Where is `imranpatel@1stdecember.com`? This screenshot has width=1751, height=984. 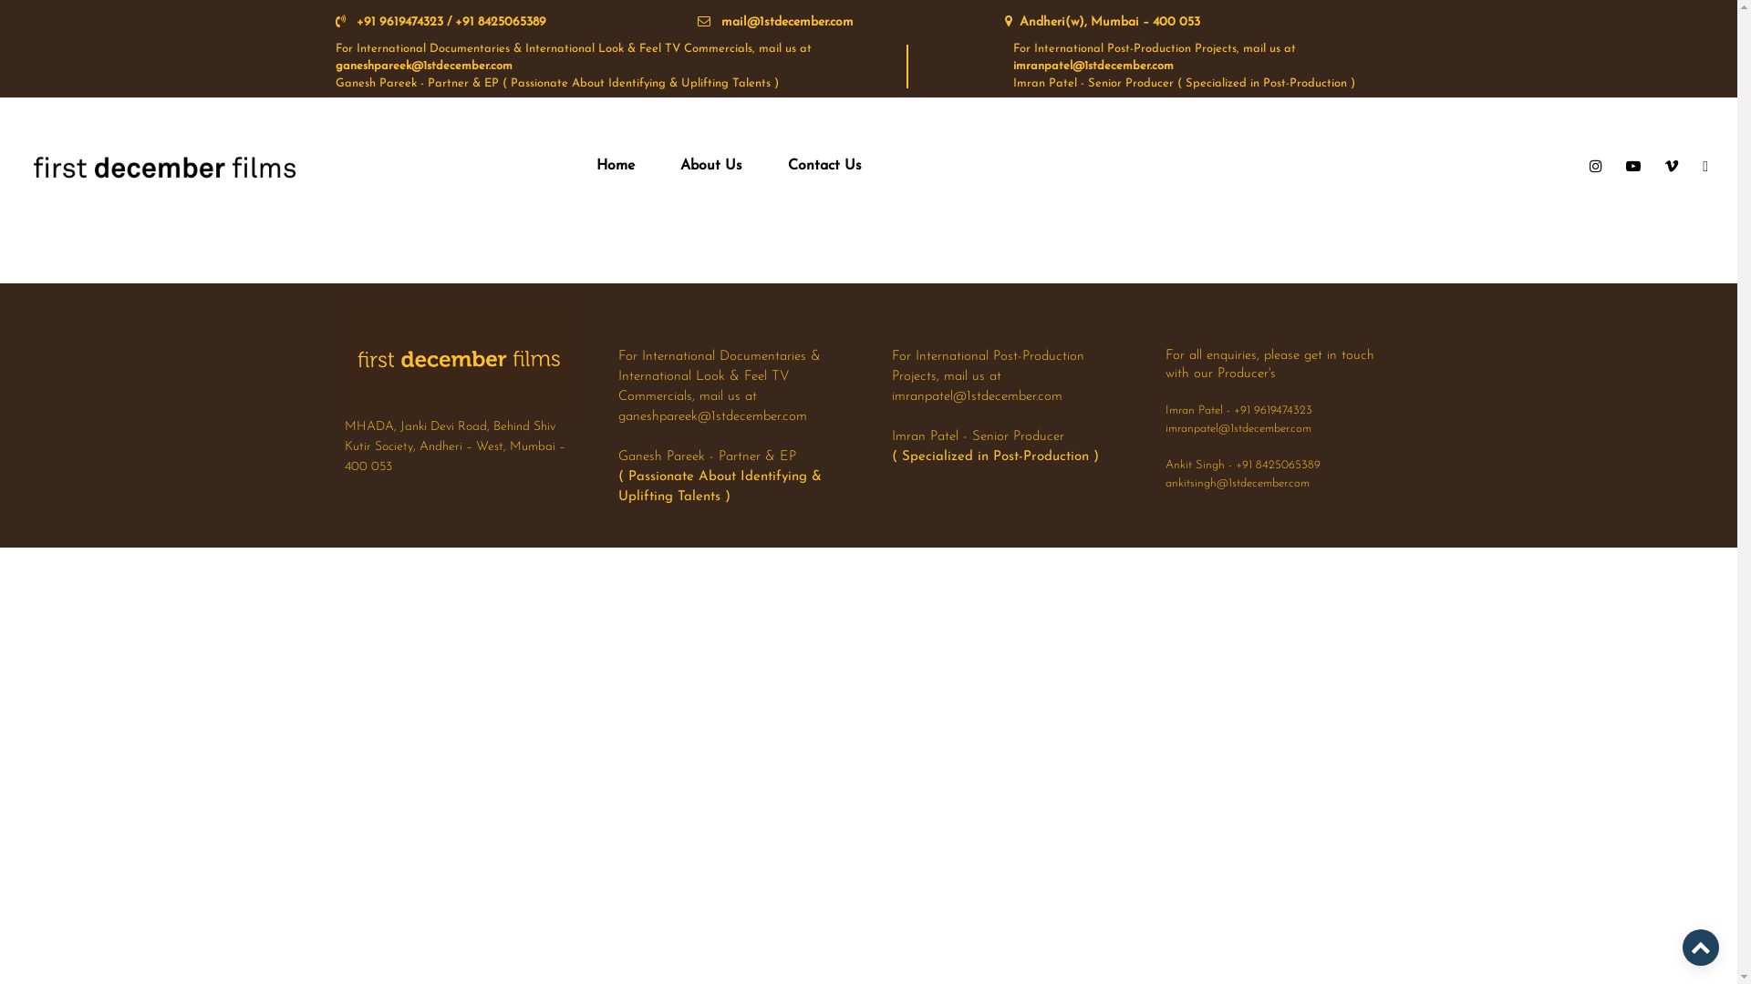
imranpatel@1stdecember.com is located at coordinates (1238, 428).